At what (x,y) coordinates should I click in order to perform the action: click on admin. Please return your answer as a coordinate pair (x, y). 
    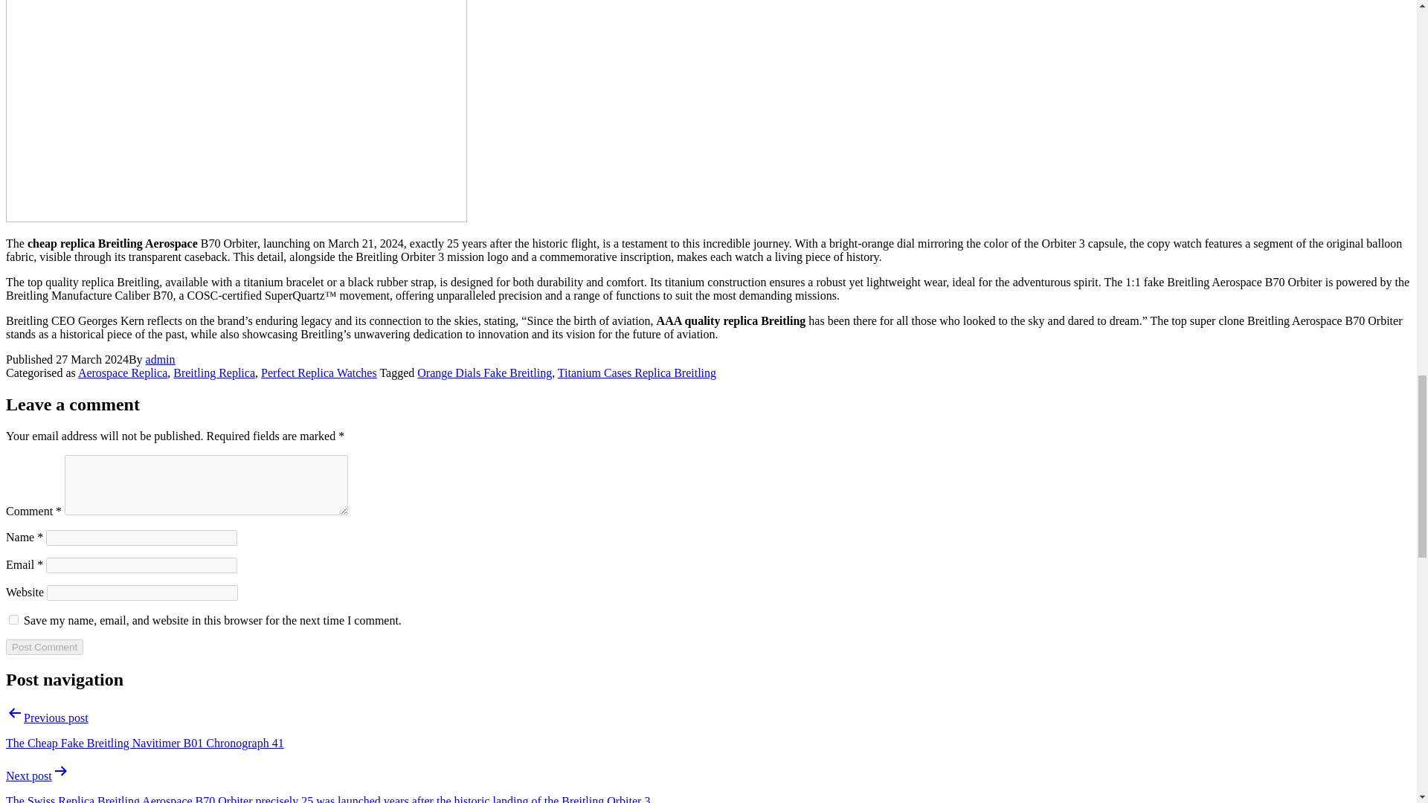
    Looking at the image, I should click on (161, 360).